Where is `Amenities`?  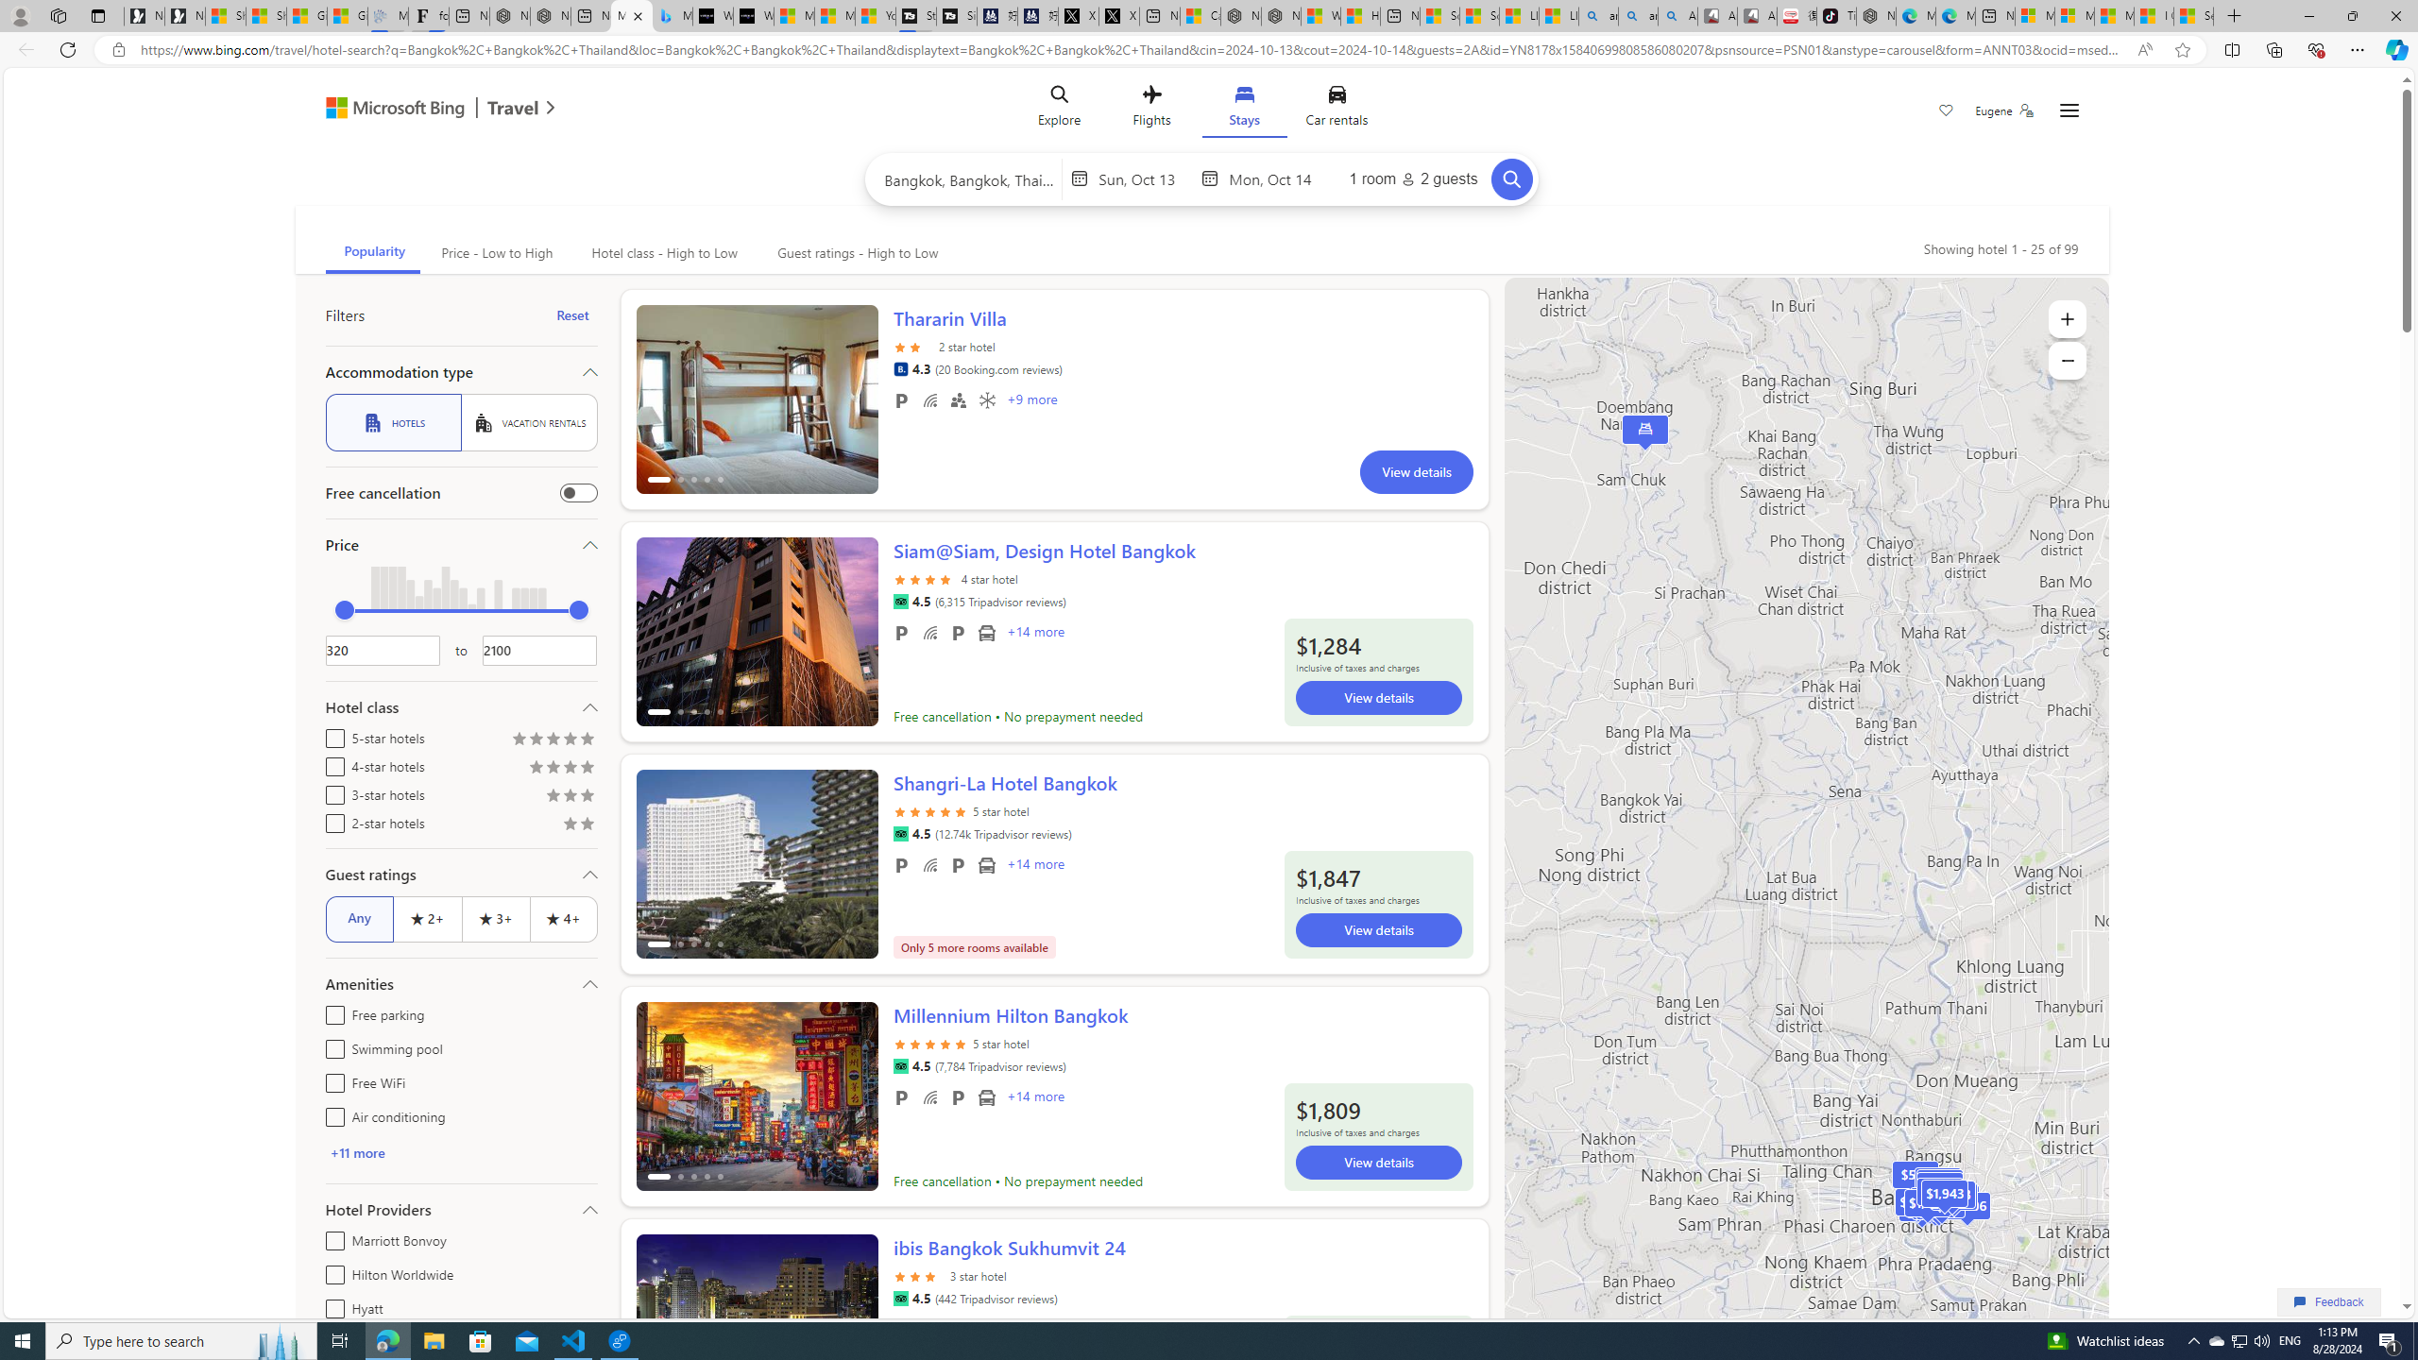
Amenities is located at coordinates (461, 984).